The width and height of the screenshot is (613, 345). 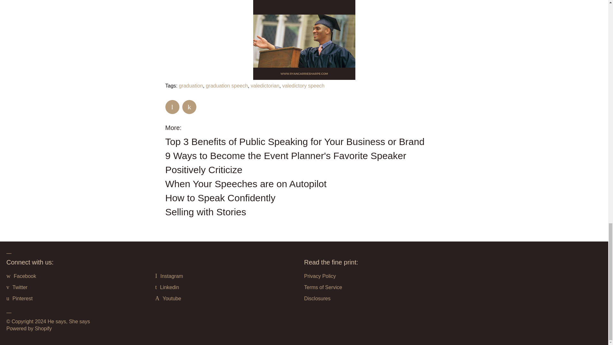 What do you see at coordinates (171, 276) in the screenshot?
I see `He says, She says on Instagram` at bounding box center [171, 276].